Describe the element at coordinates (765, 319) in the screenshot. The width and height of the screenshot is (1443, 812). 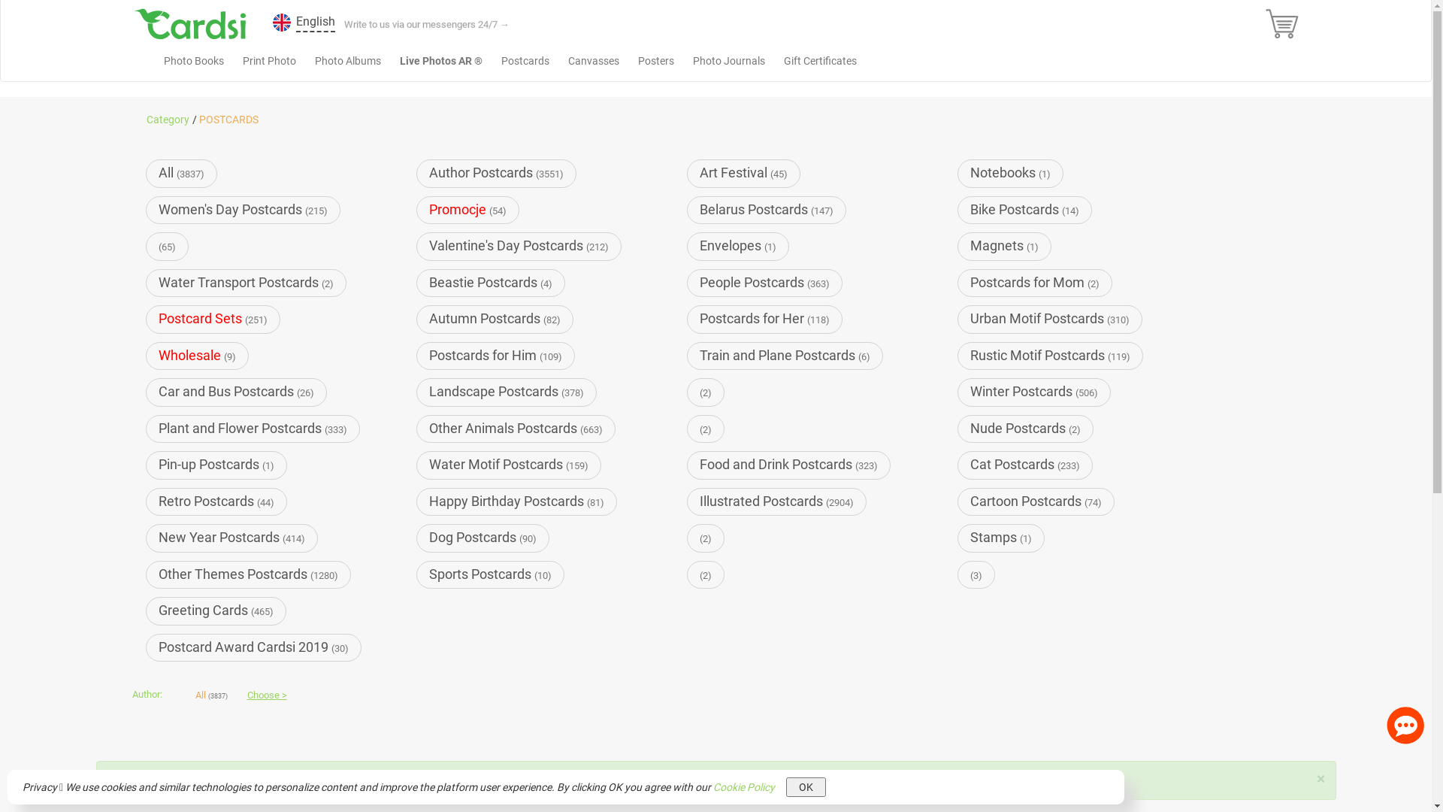
I see `Postcards for Her (118)` at that location.